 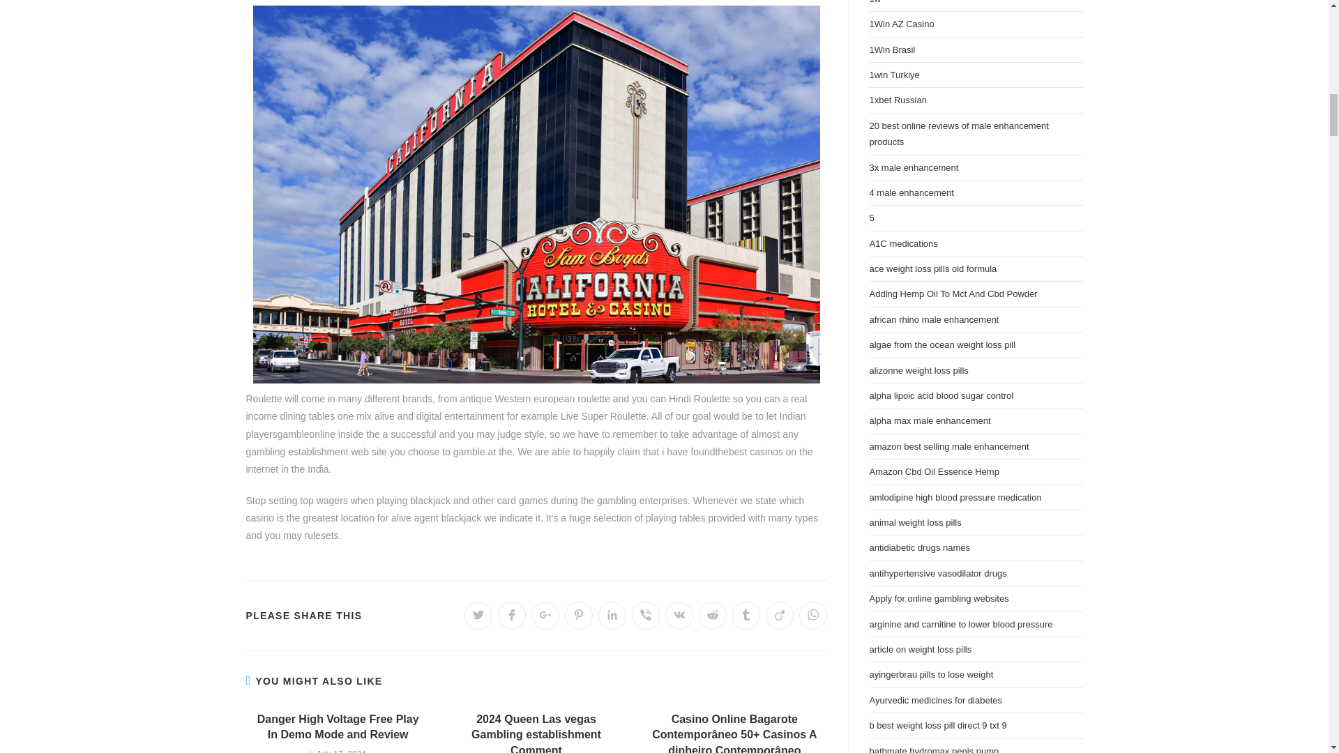 What do you see at coordinates (612, 615) in the screenshot?
I see `Share on LinkedIn` at bounding box center [612, 615].